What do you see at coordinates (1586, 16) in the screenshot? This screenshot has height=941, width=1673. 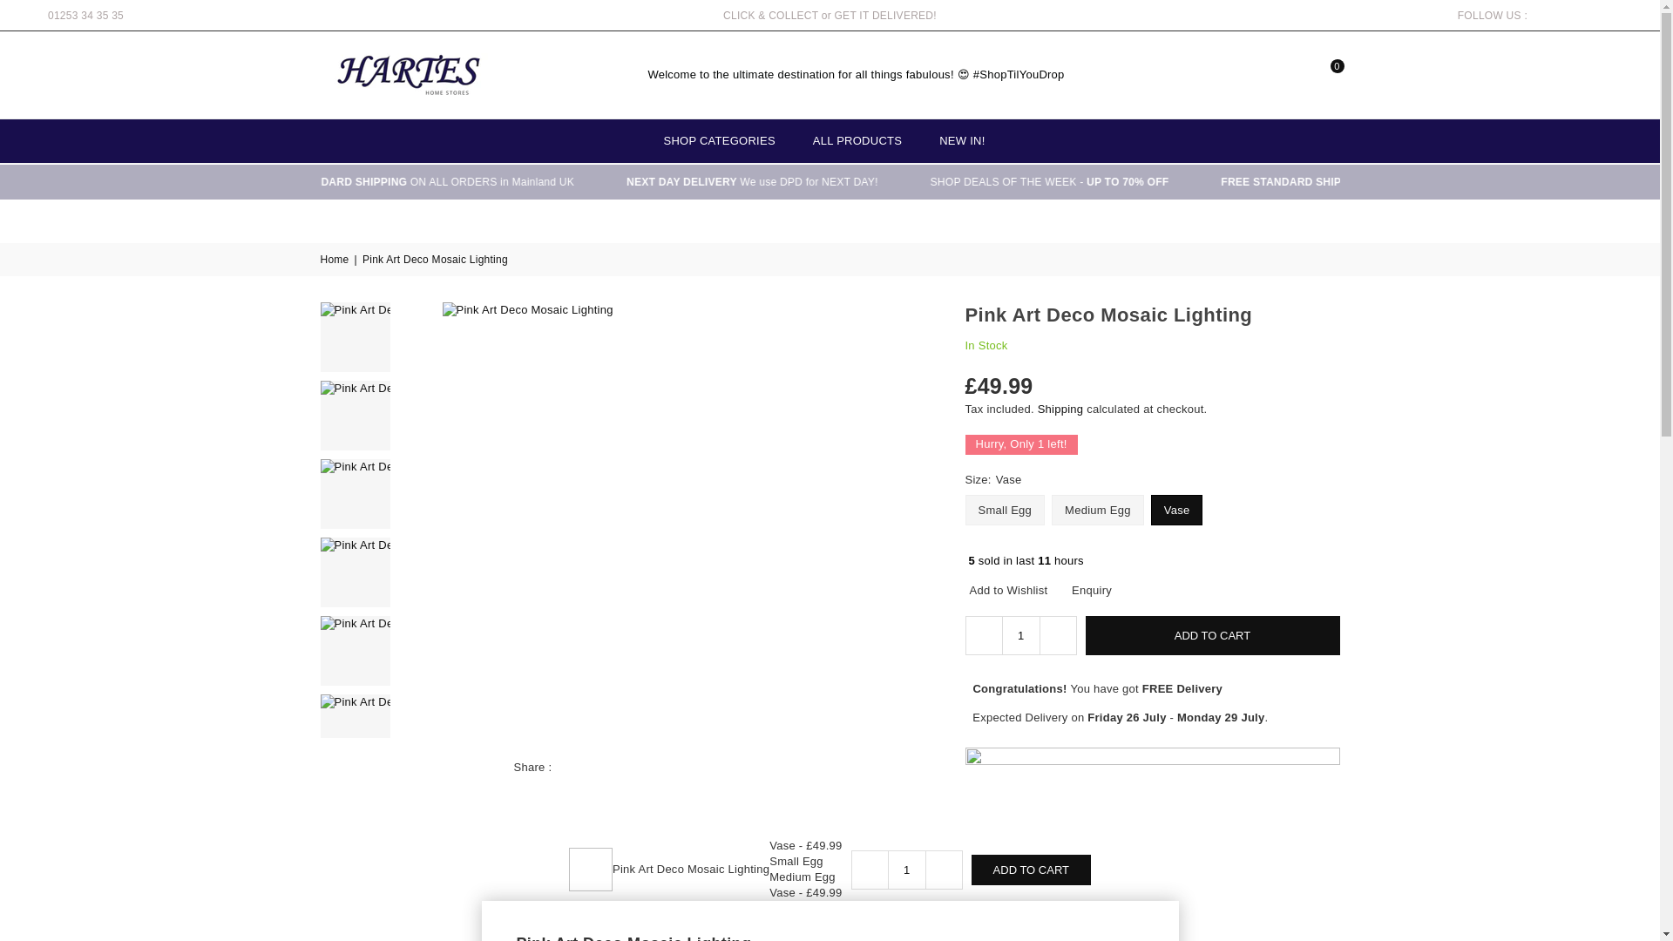 I see `Linkedin` at bounding box center [1586, 16].